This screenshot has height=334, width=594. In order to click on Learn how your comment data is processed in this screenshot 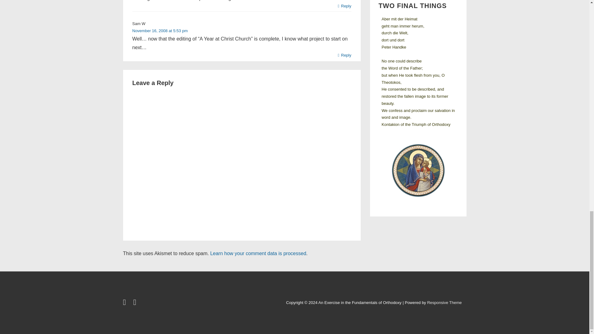, I will do `click(258, 254)`.